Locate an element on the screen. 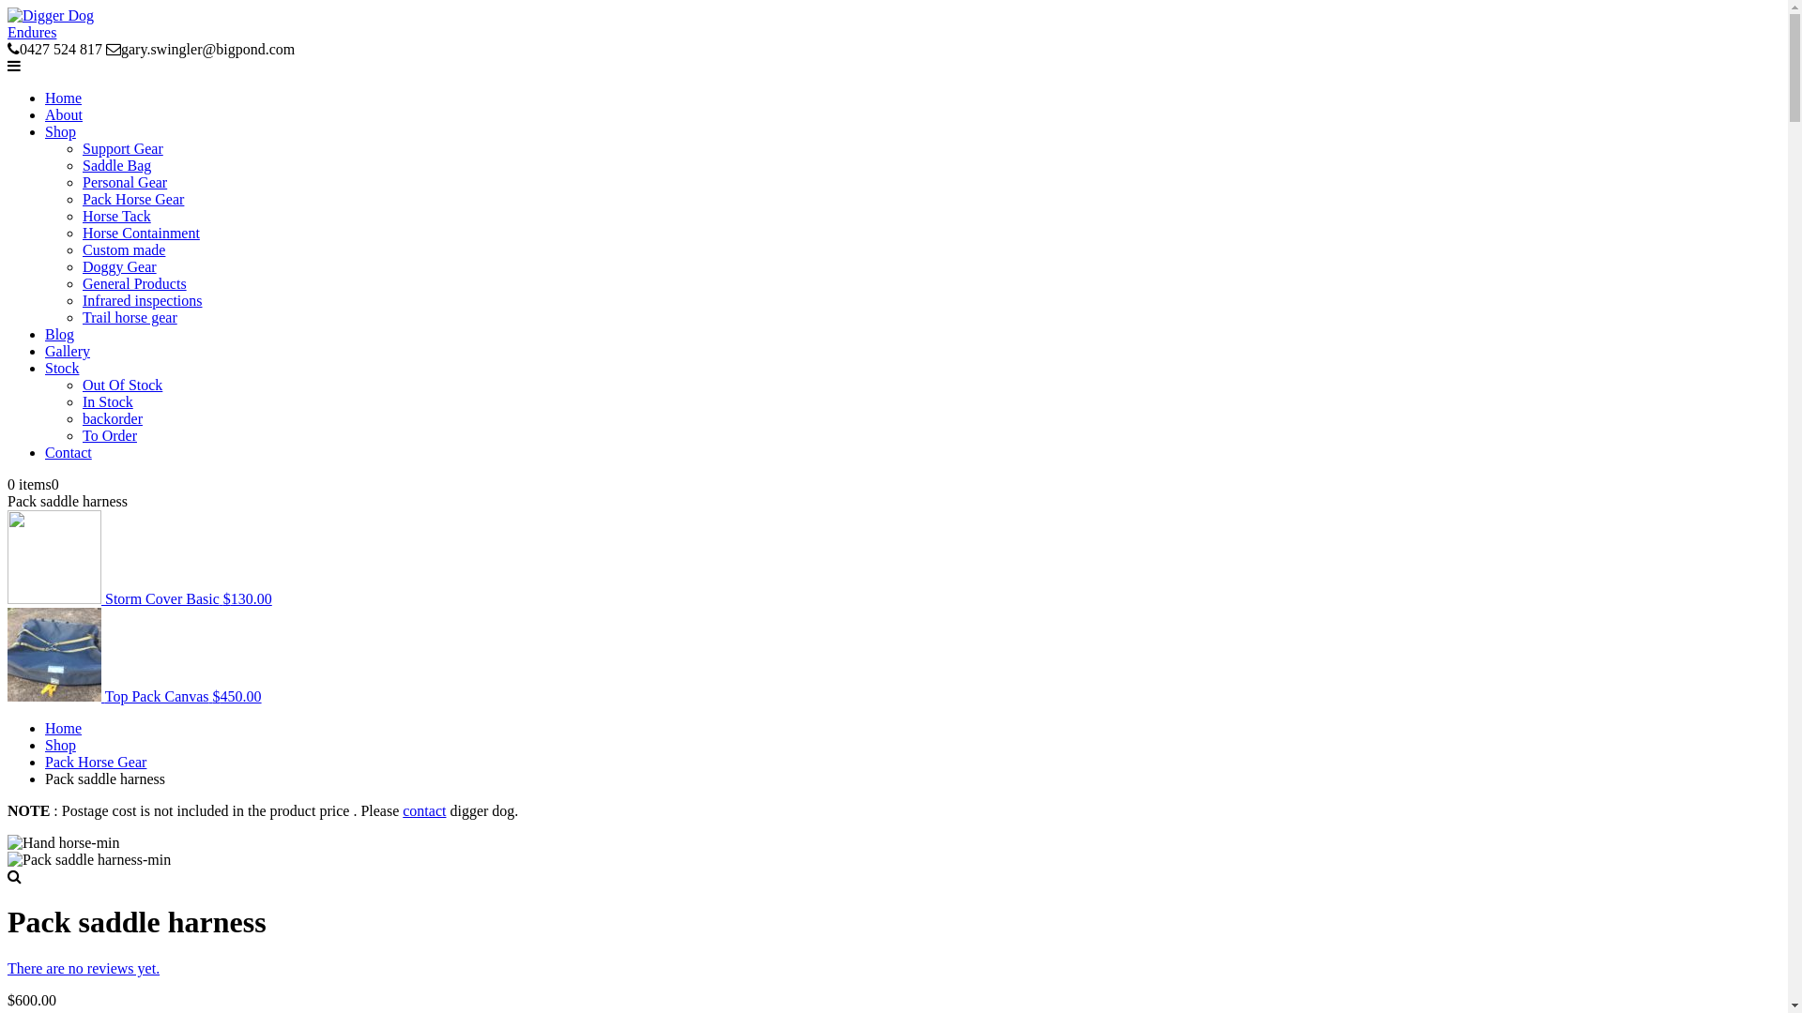 This screenshot has height=1013, width=1802. In Stock is located at coordinates (108, 401).